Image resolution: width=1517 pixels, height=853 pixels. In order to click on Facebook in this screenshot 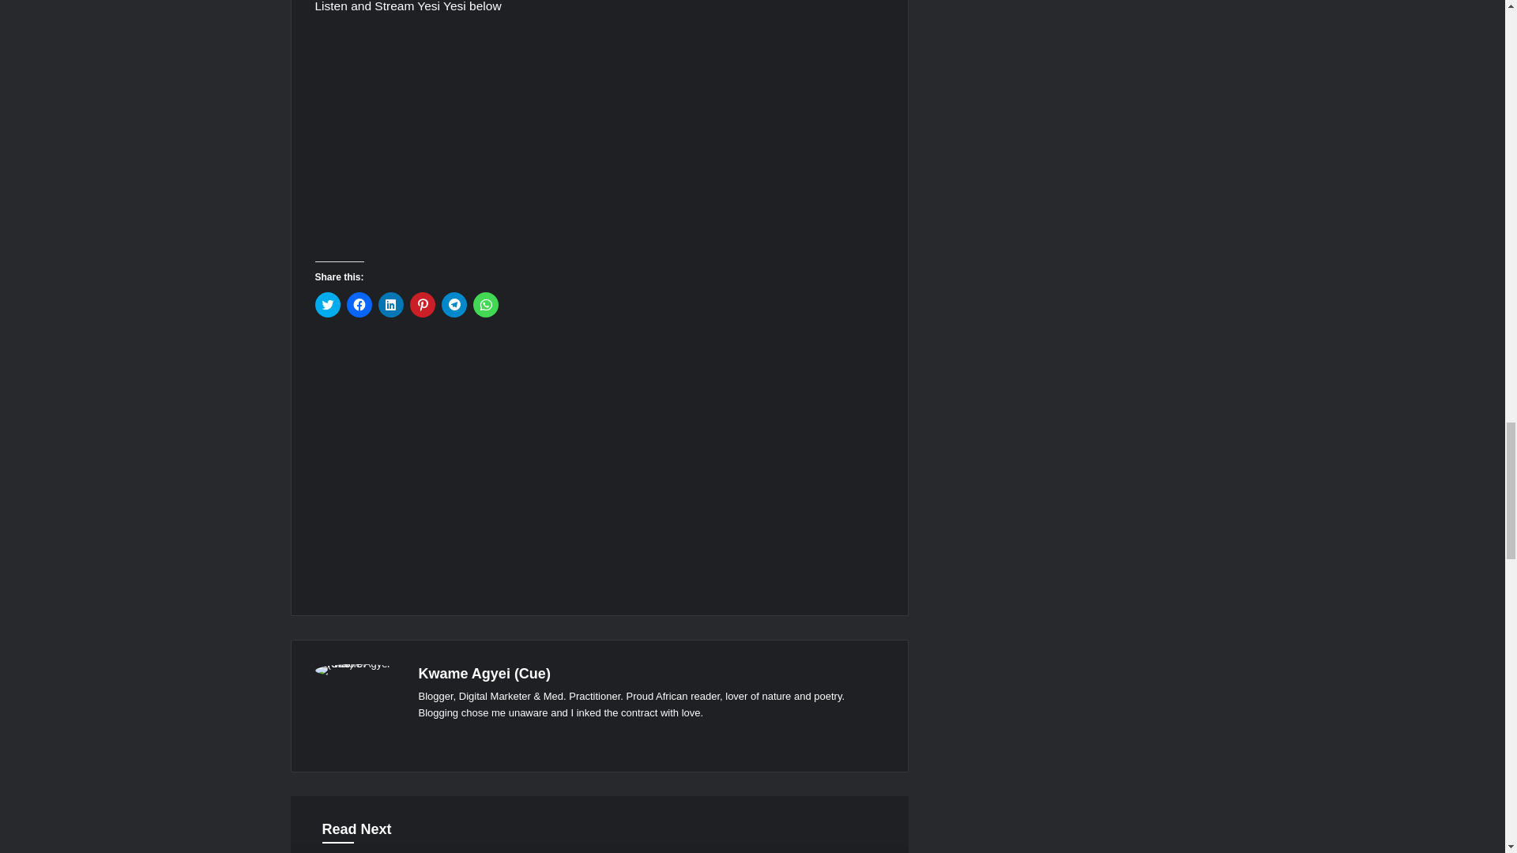, I will do `click(428, 738)`.